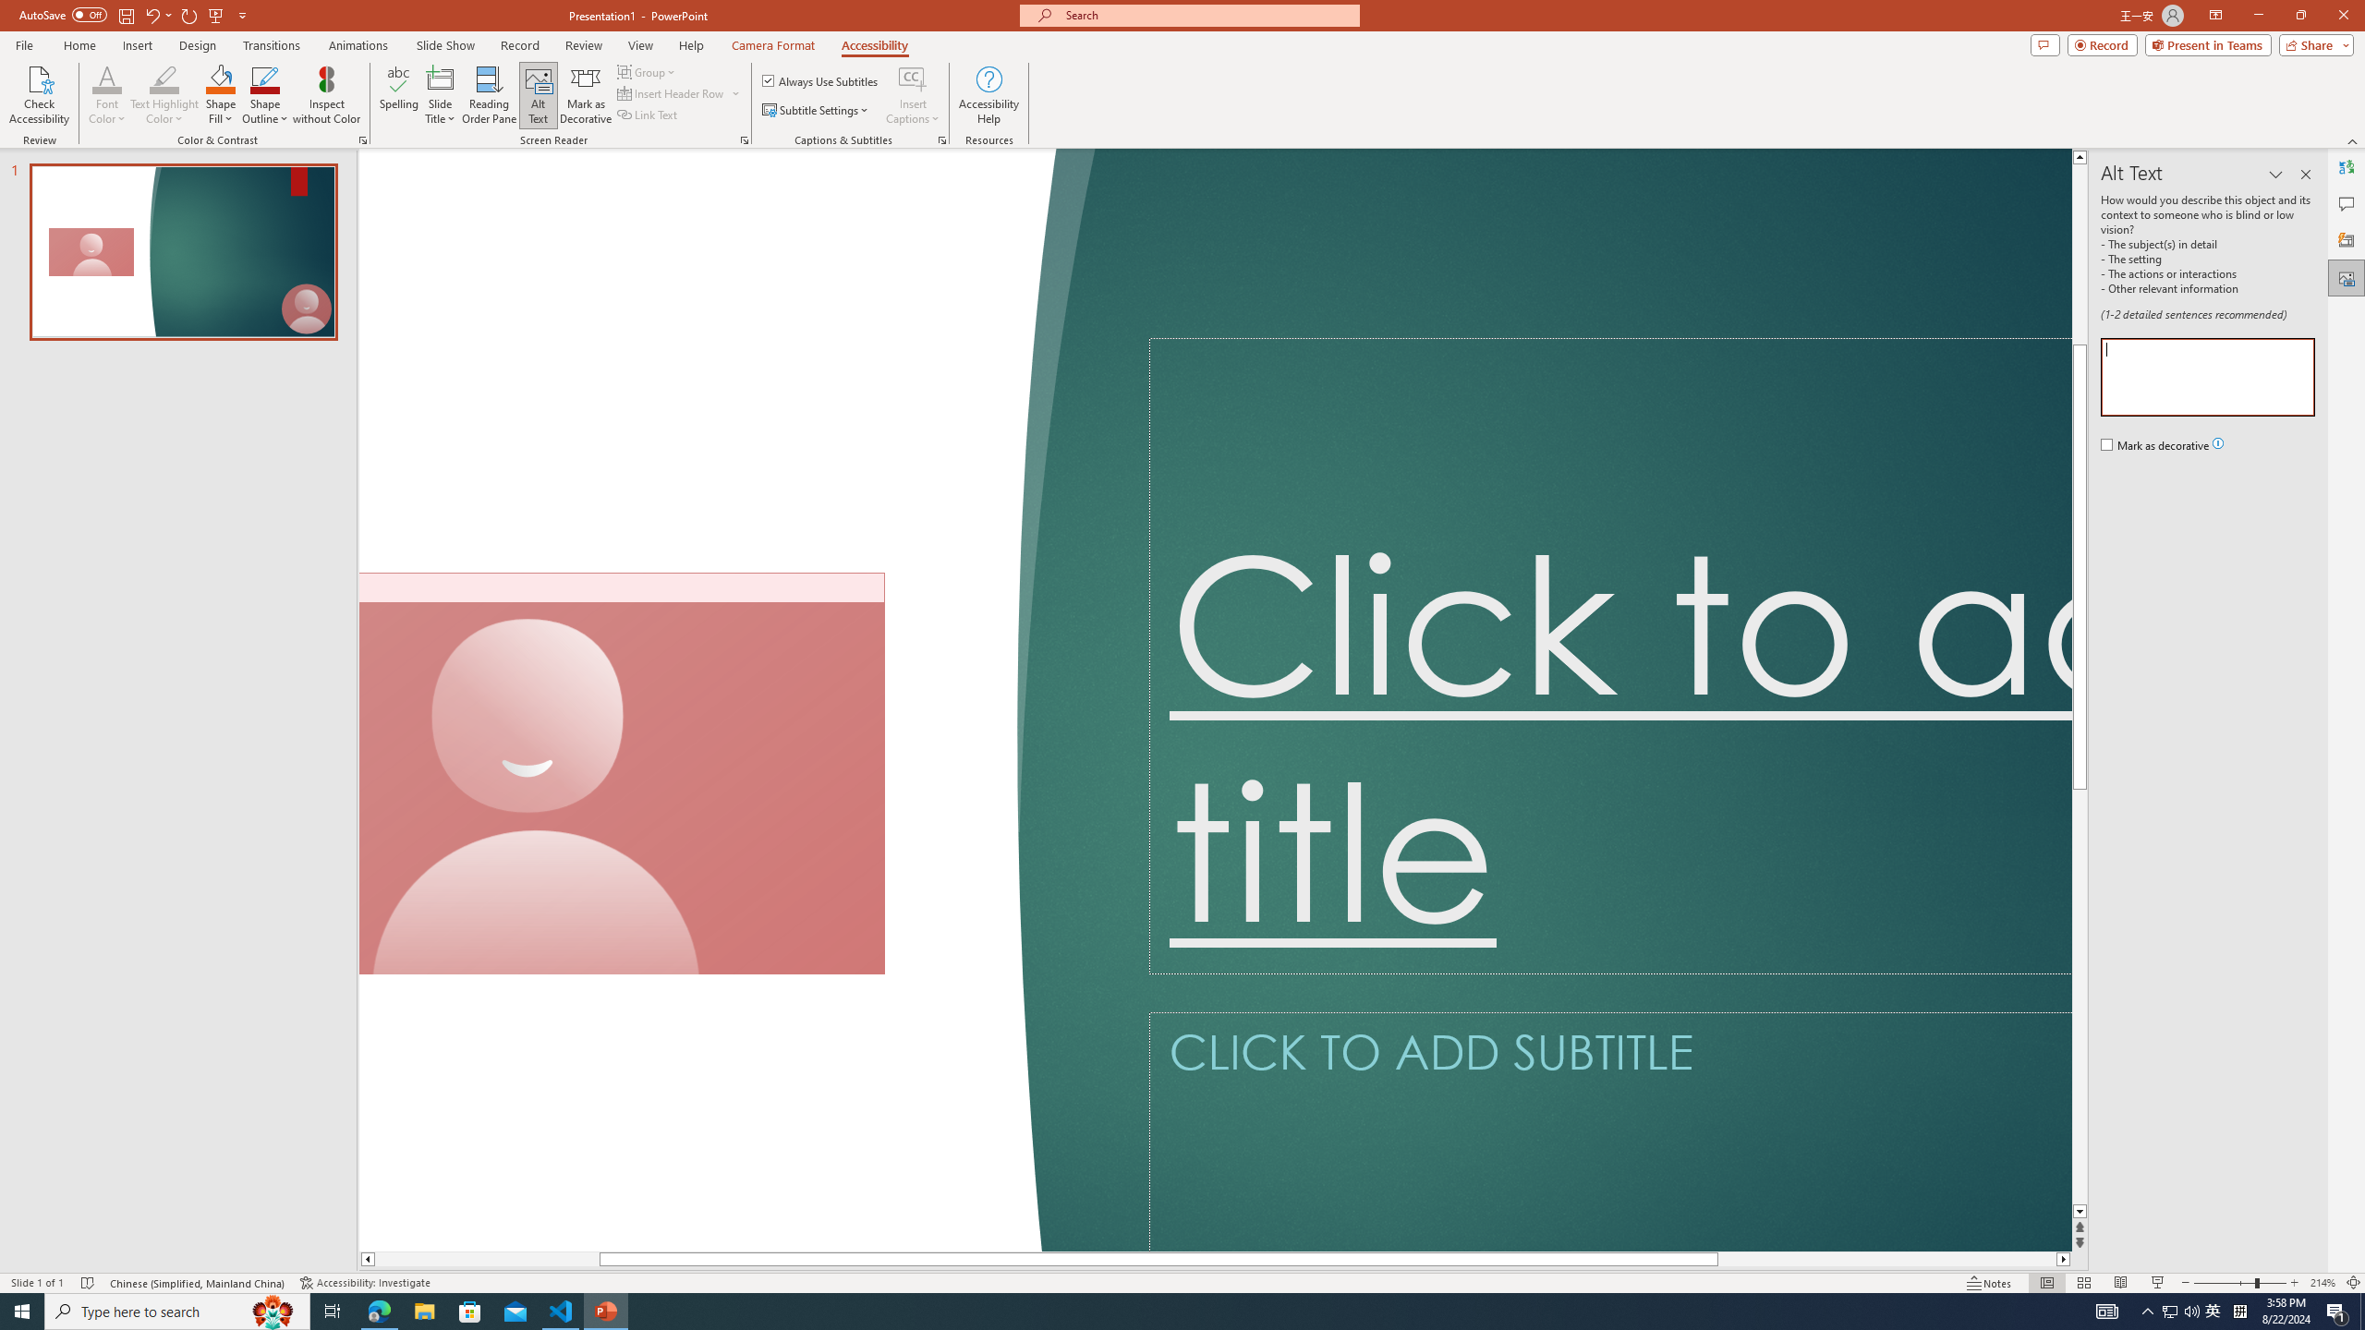 The height and width of the screenshot is (1330, 2365). What do you see at coordinates (491, 95) in the screenshot?
I see `Reading Order Pane` at bounding box center [491, 95].